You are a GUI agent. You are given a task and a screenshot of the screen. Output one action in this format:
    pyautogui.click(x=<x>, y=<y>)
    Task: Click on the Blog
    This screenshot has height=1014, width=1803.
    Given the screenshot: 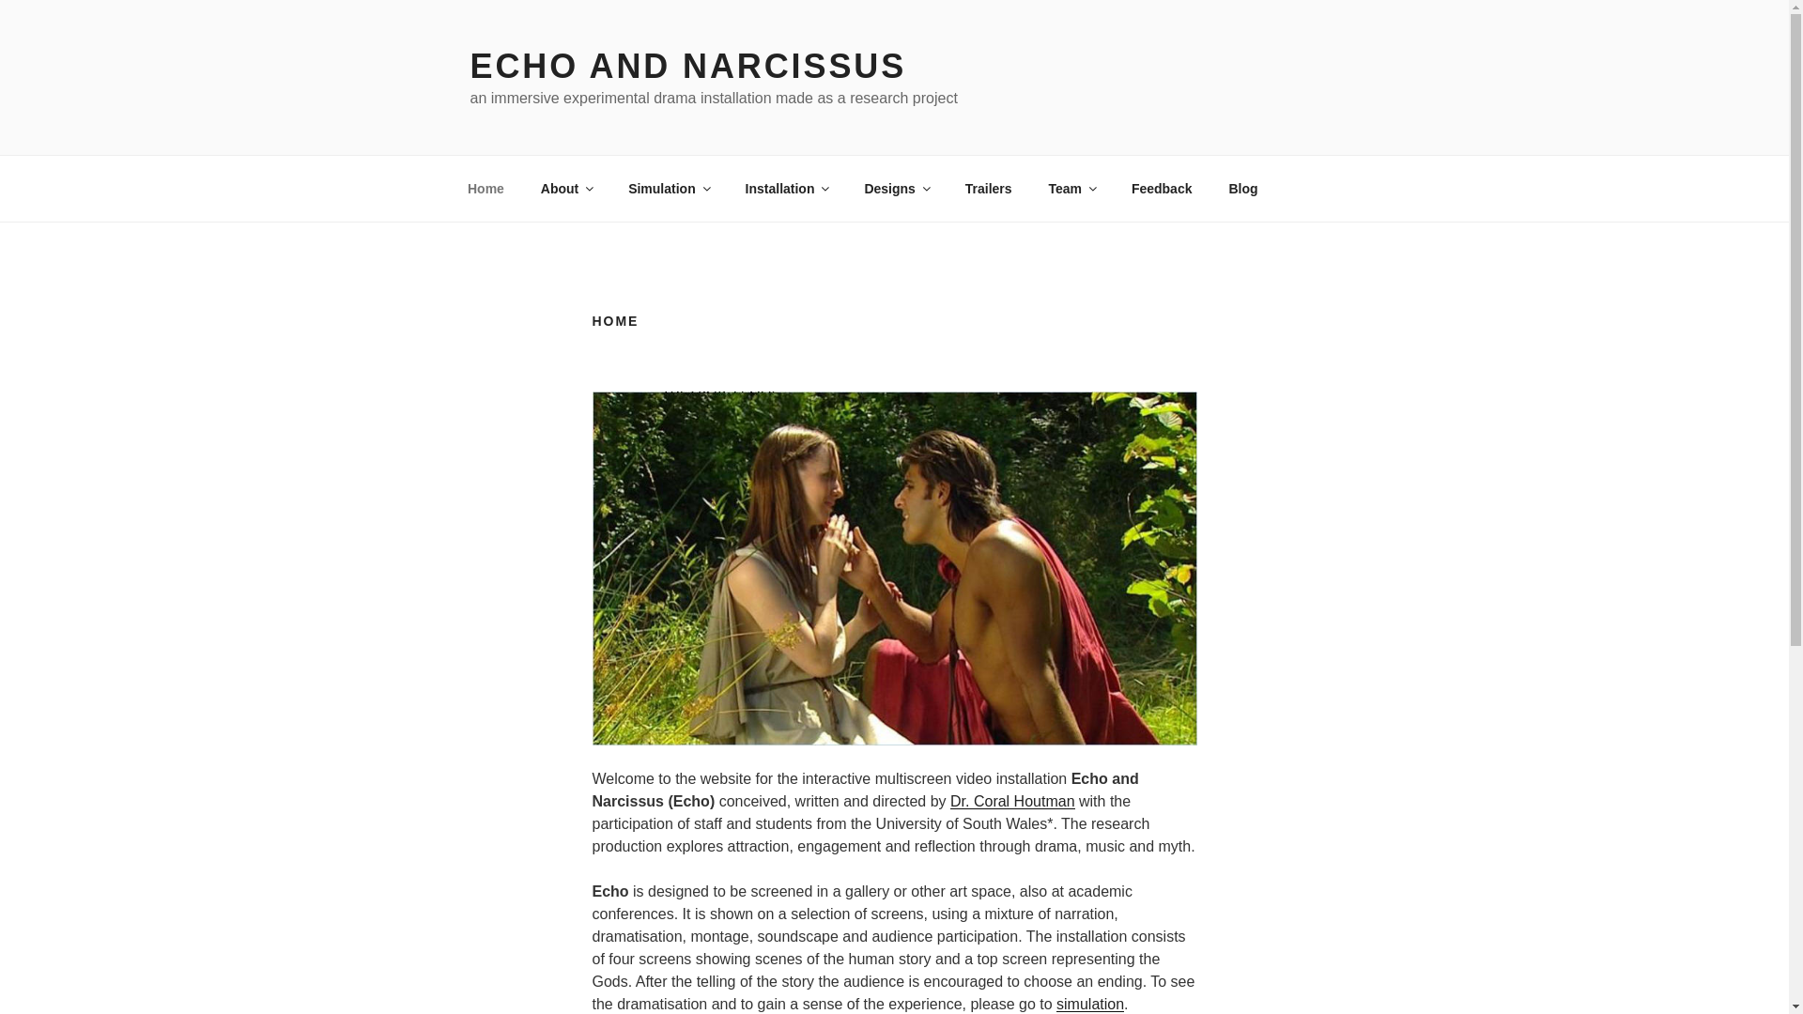 What is the action you would take?
    pyautogui.click(x=1243, y=188)
    